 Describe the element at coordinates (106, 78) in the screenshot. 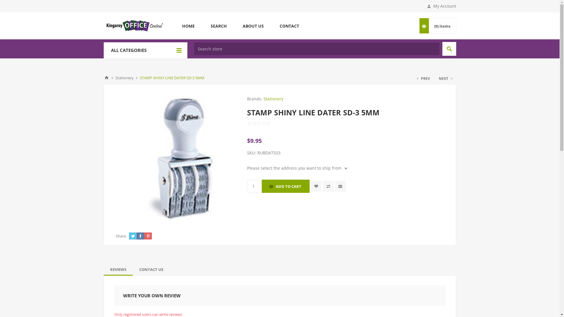

I see `Home` at that location.